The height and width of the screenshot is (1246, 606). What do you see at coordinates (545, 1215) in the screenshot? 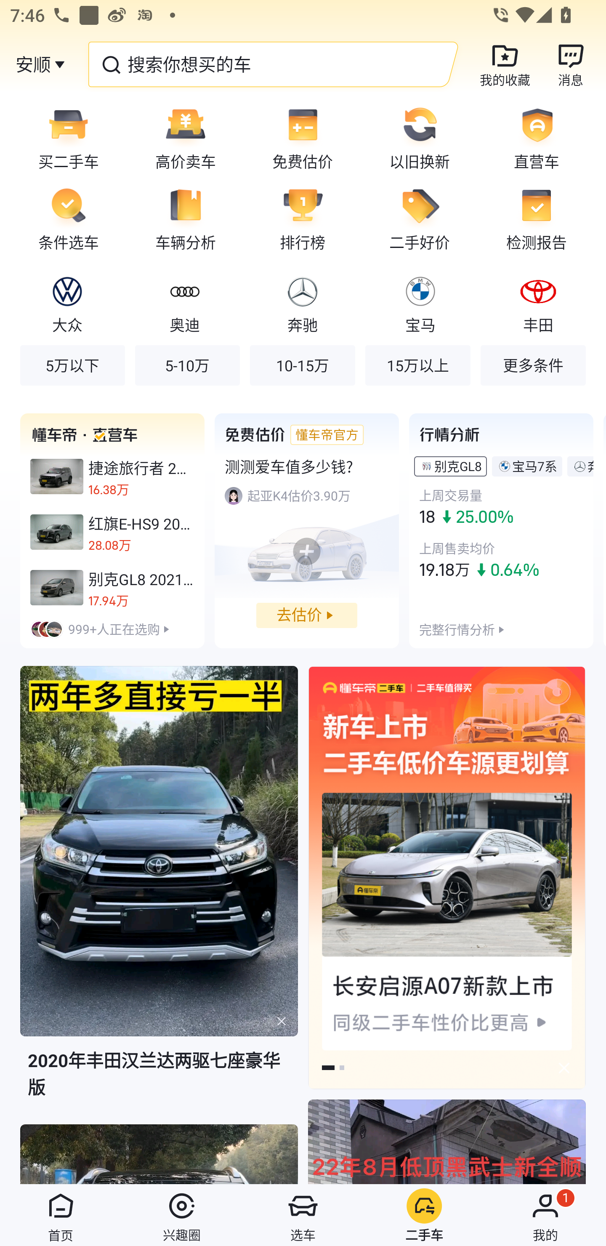
I see ` 我的` at bounding box center [545, 1215].